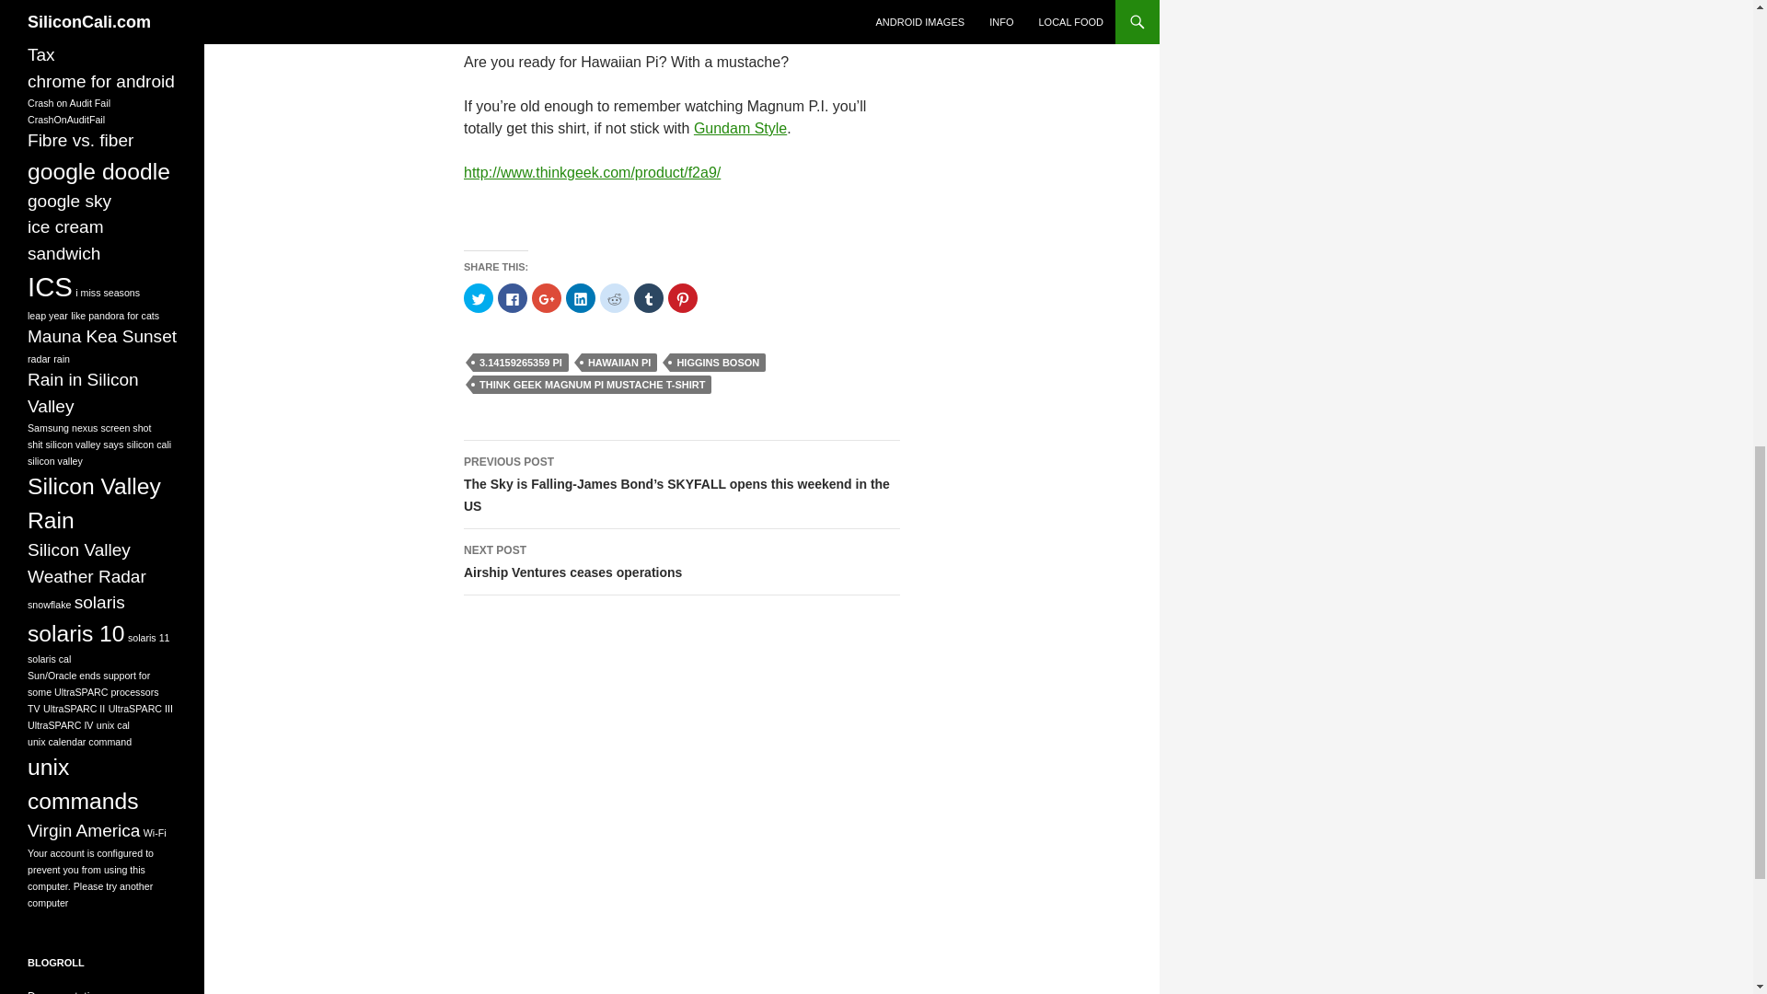 The width and height of the screenshot is (1767, 994). Describe the element at coordinates (615, 298) in the screenshot. I see `HIGGINS BOSON` at that location.